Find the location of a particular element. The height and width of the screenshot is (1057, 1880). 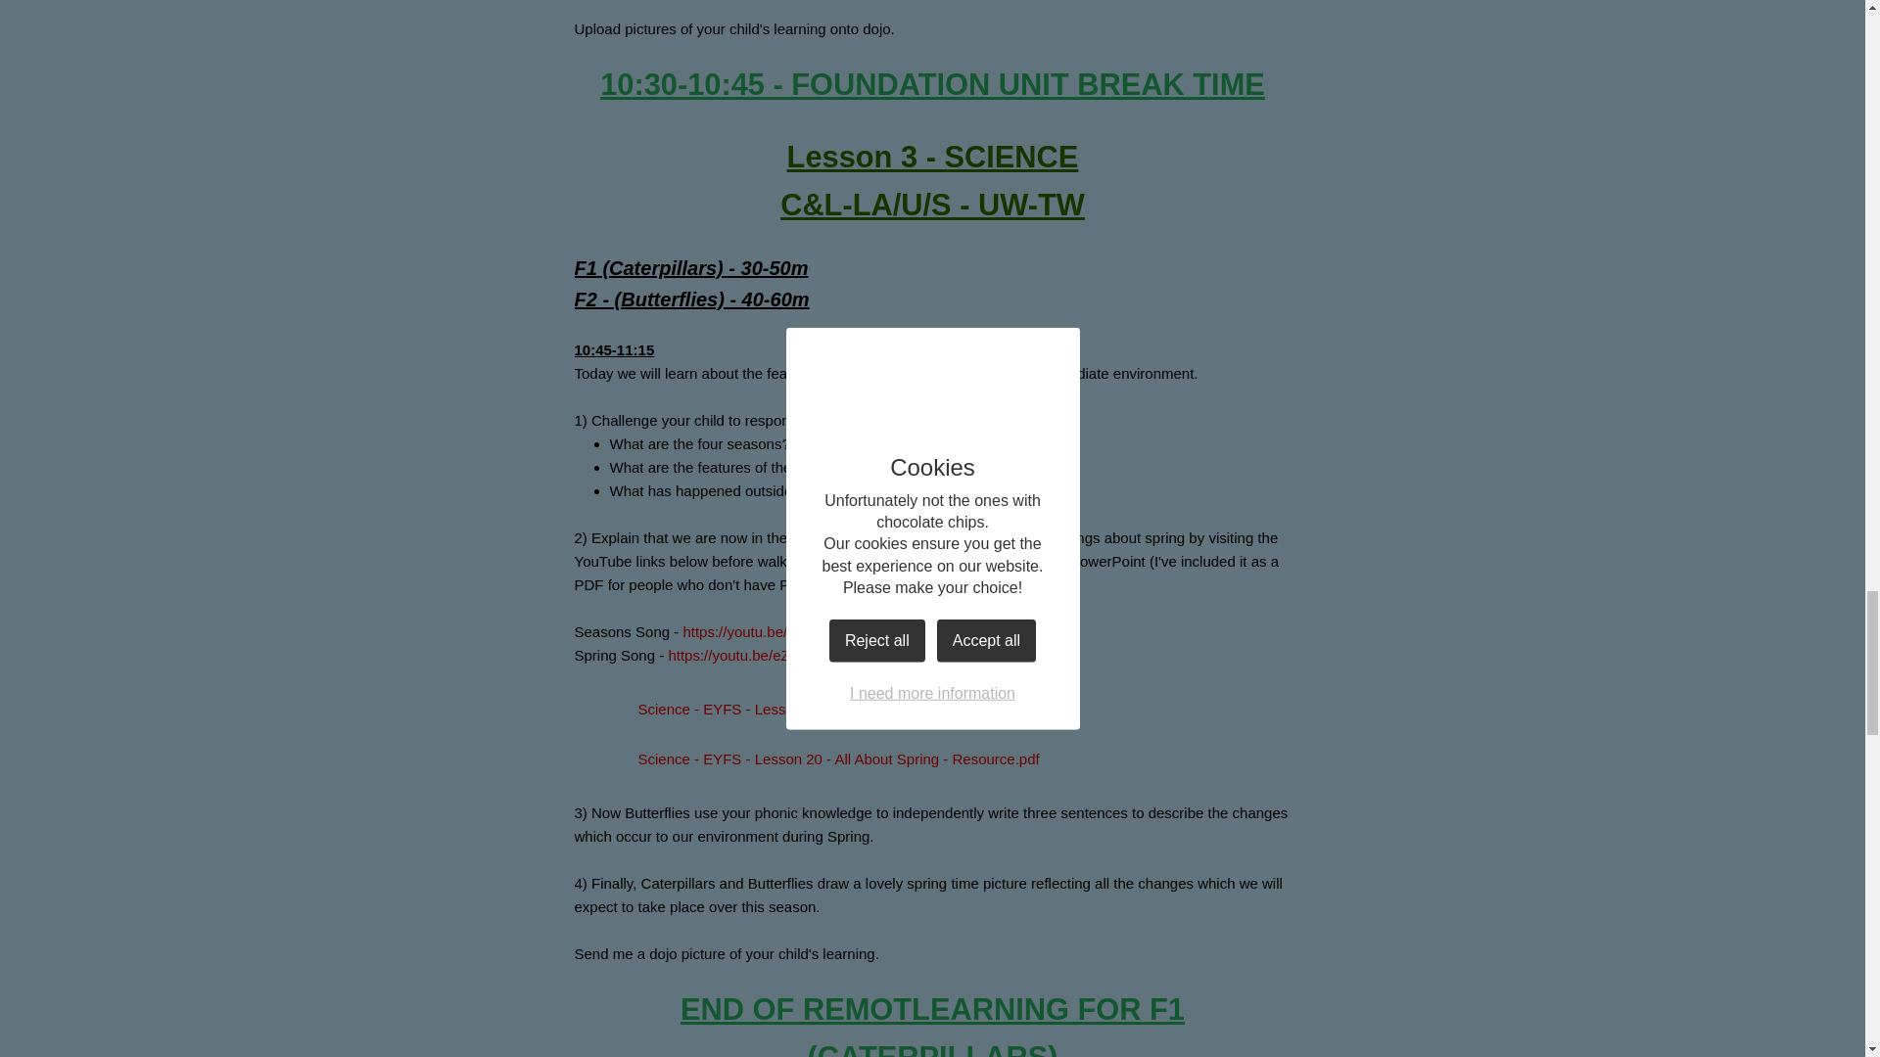

Science - EYFS - Lesson 20 - All About Spring - Resource.ppt is located at coordinates (806, 710).